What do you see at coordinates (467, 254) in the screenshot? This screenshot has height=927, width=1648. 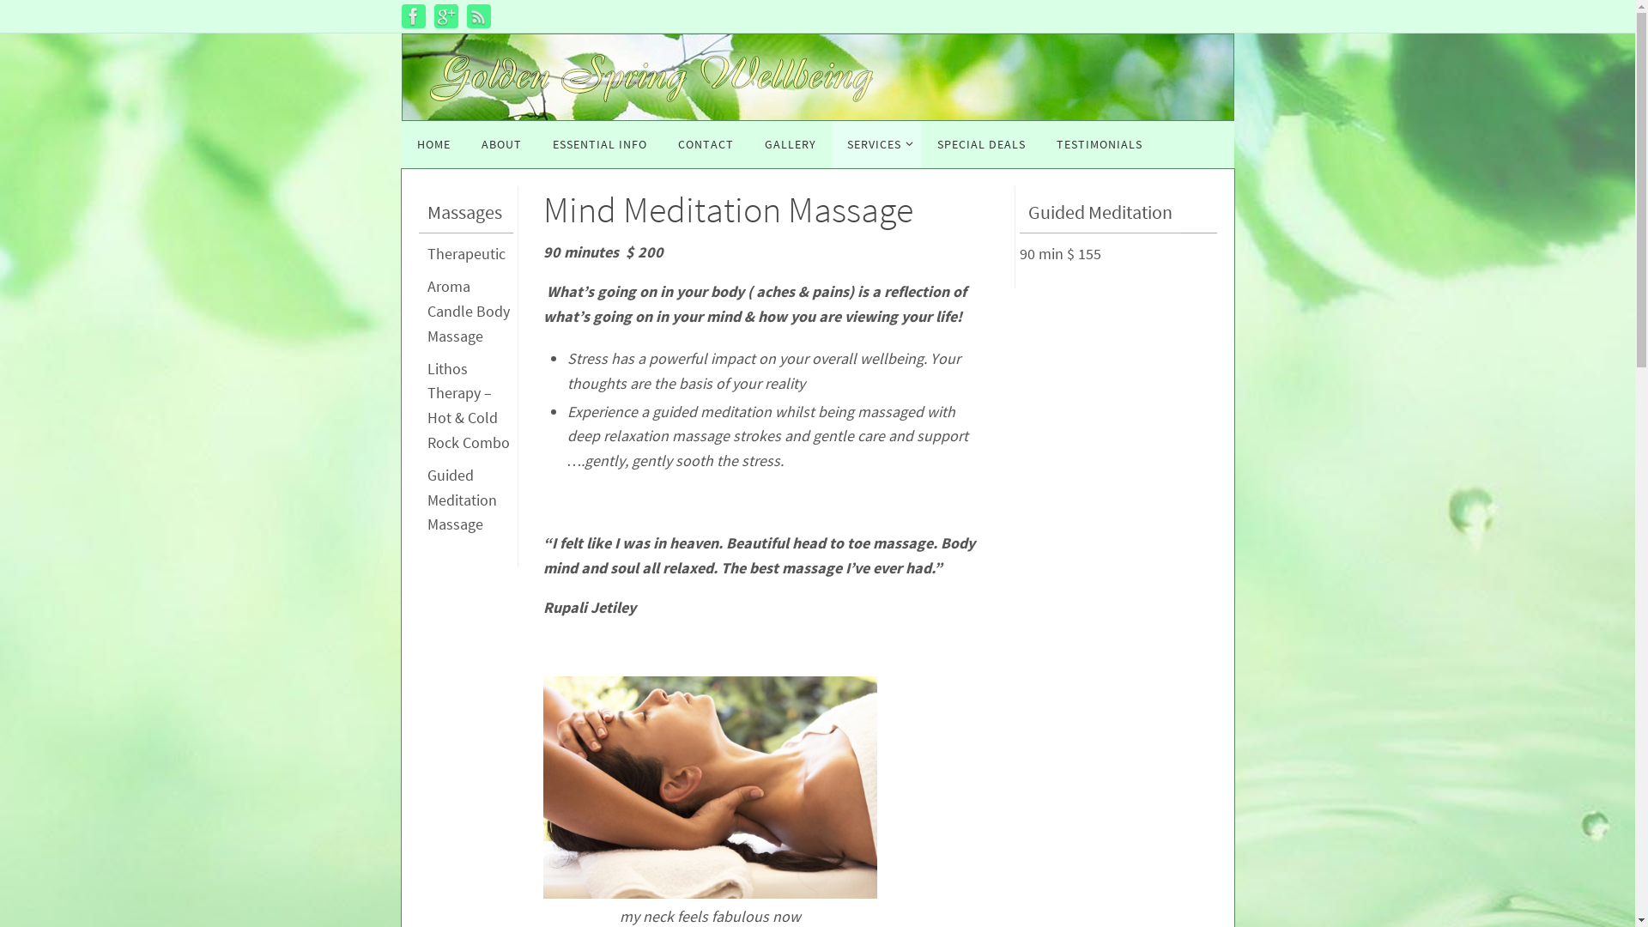 I see `Therapeutic` at bounding box center [467, 254].